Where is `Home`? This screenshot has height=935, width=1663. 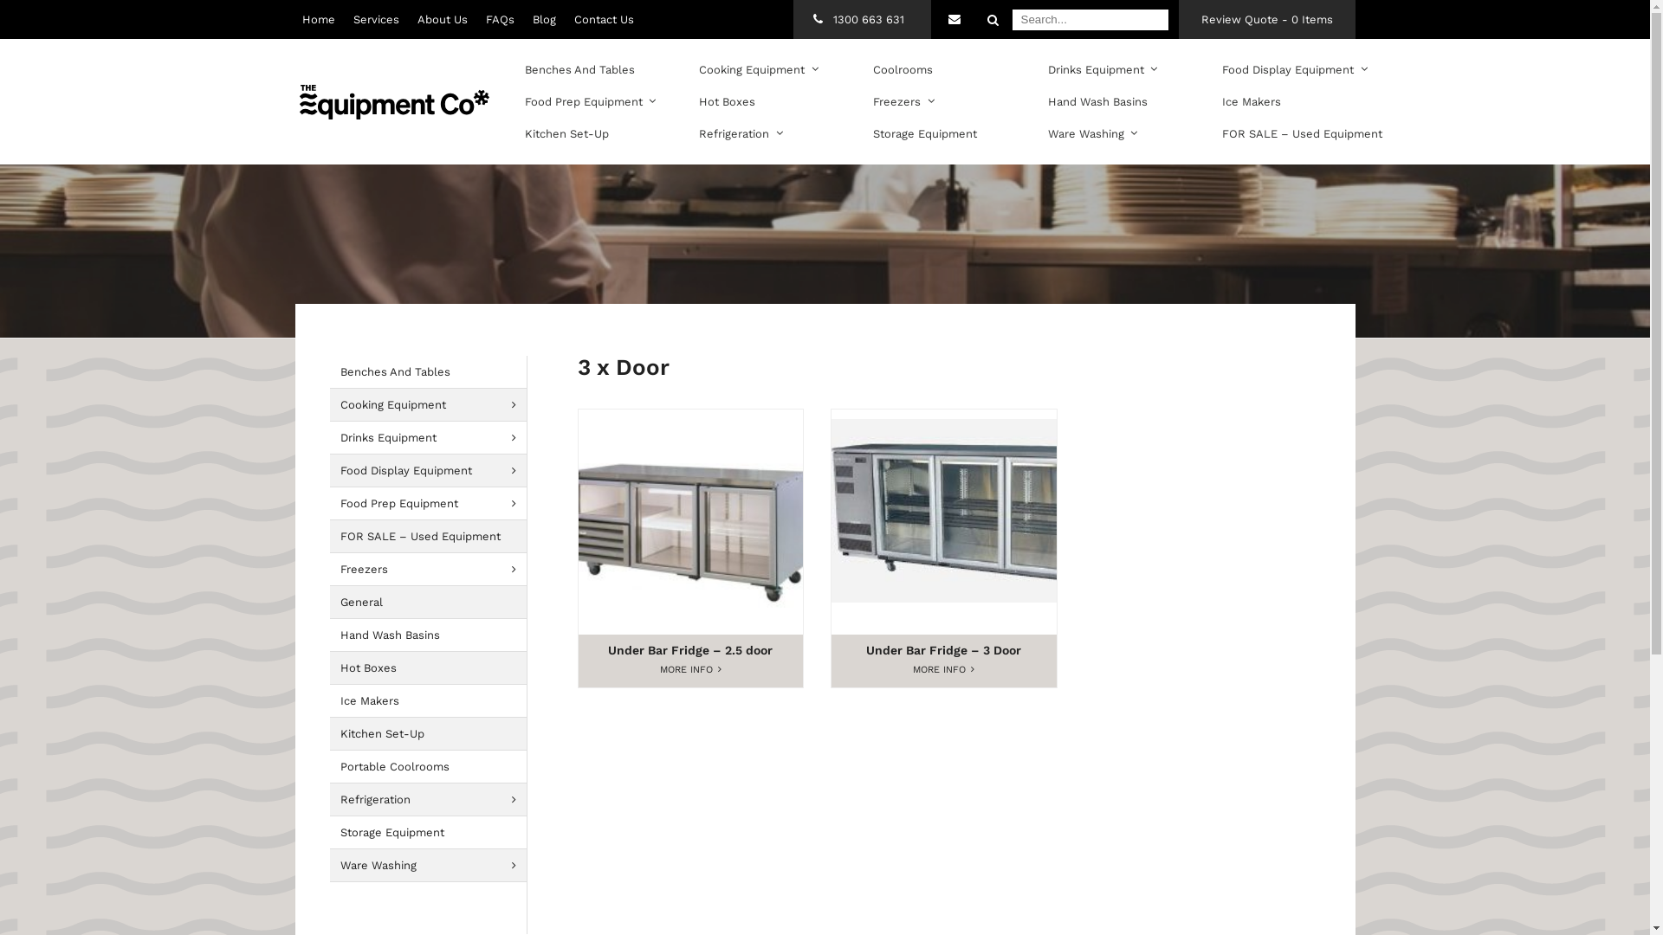 Home is located at coordinates (318, 19).